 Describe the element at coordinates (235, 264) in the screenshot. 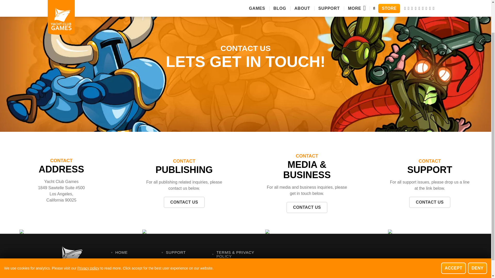

I see `CAREERS` at that location.